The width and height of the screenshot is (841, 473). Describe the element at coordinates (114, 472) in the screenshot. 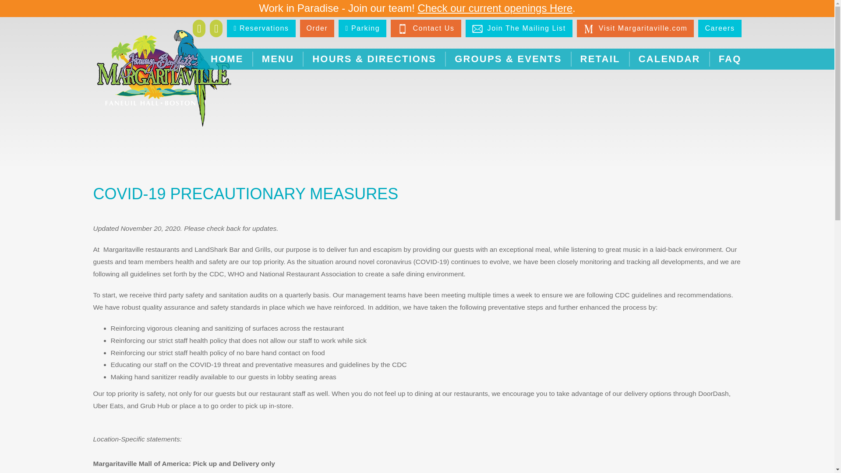

I see `952-800-4422` at that location.